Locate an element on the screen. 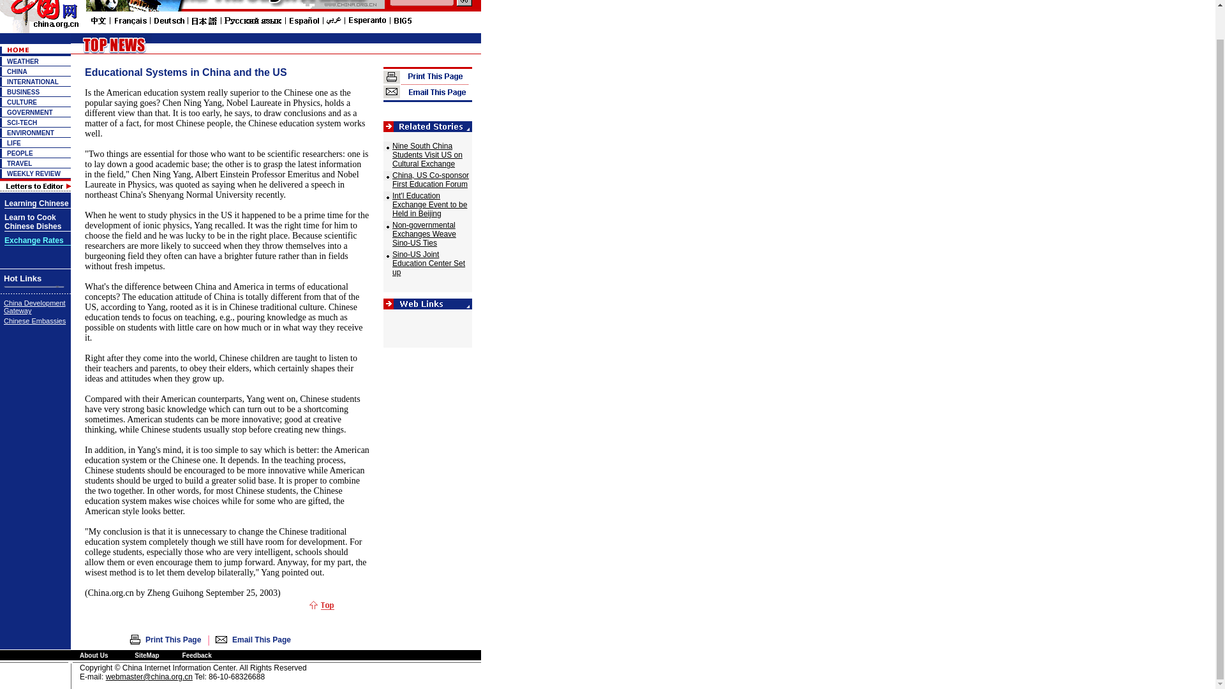 This screenshot has width=1225, height=689. China Development Gateway is located at coordinates (34, 306).